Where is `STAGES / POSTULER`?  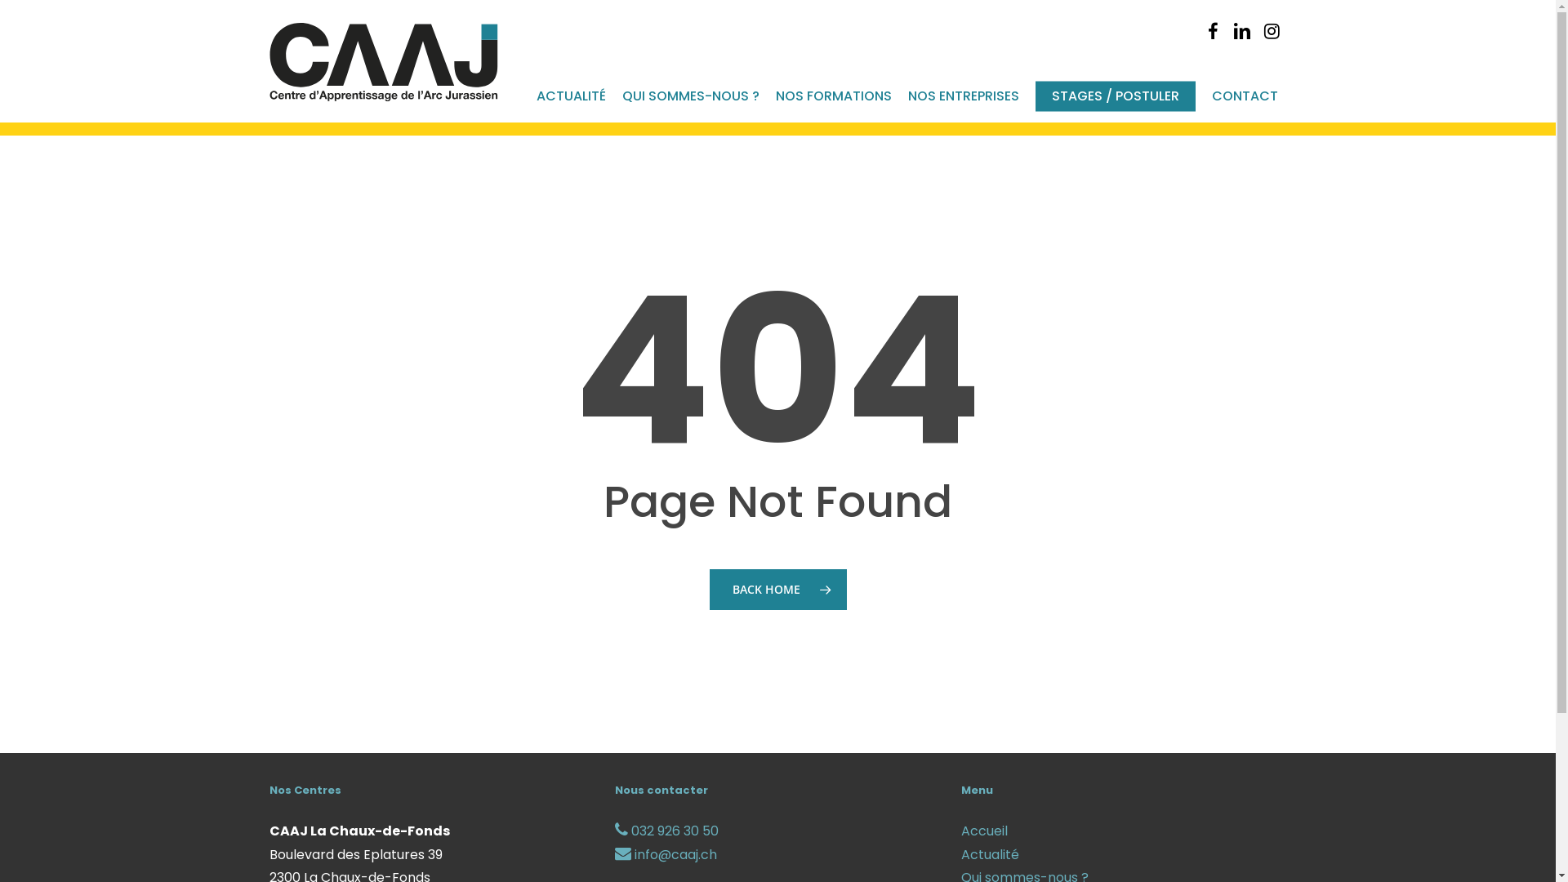 STAGES / POSTULER is located at coordinates (1116, 96).